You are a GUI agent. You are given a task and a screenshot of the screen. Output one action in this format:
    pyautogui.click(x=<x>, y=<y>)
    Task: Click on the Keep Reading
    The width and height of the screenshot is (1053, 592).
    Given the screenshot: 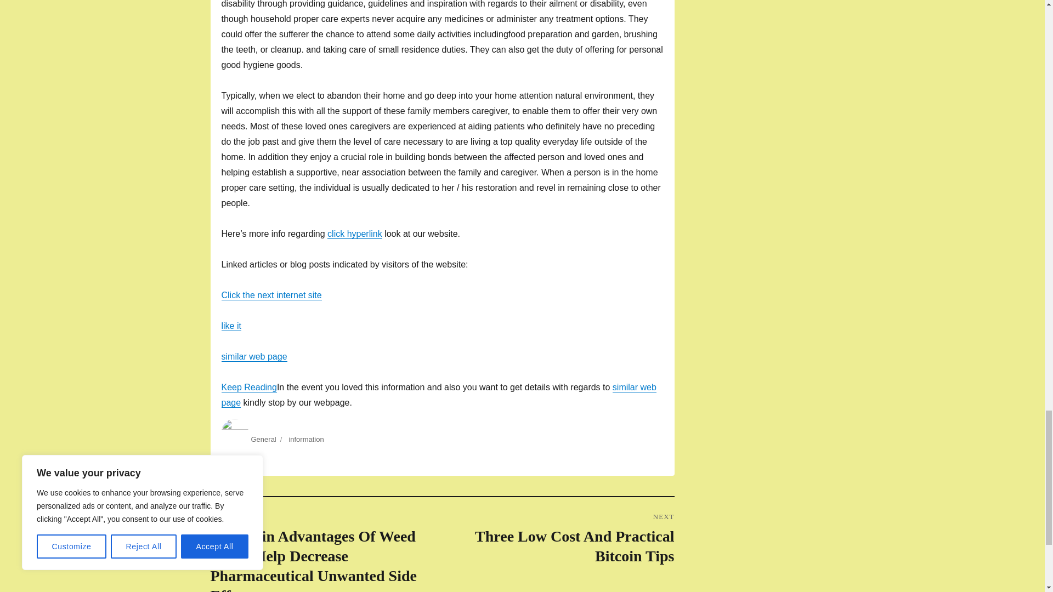 What is the action you would take?
    pyautogui.click(x=263, y=439)
    